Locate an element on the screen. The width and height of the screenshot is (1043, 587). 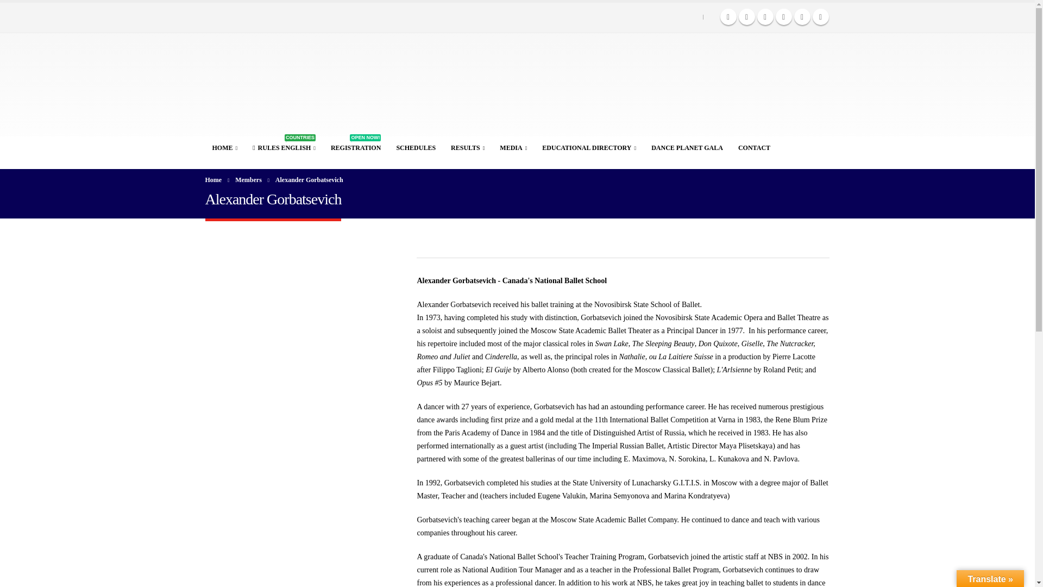
HOME is located at coordinates (225, 147).